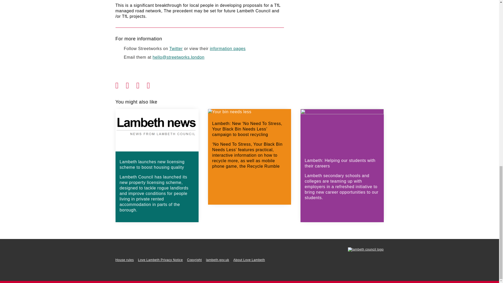  I want to click on Twitter, so click(176, 49).